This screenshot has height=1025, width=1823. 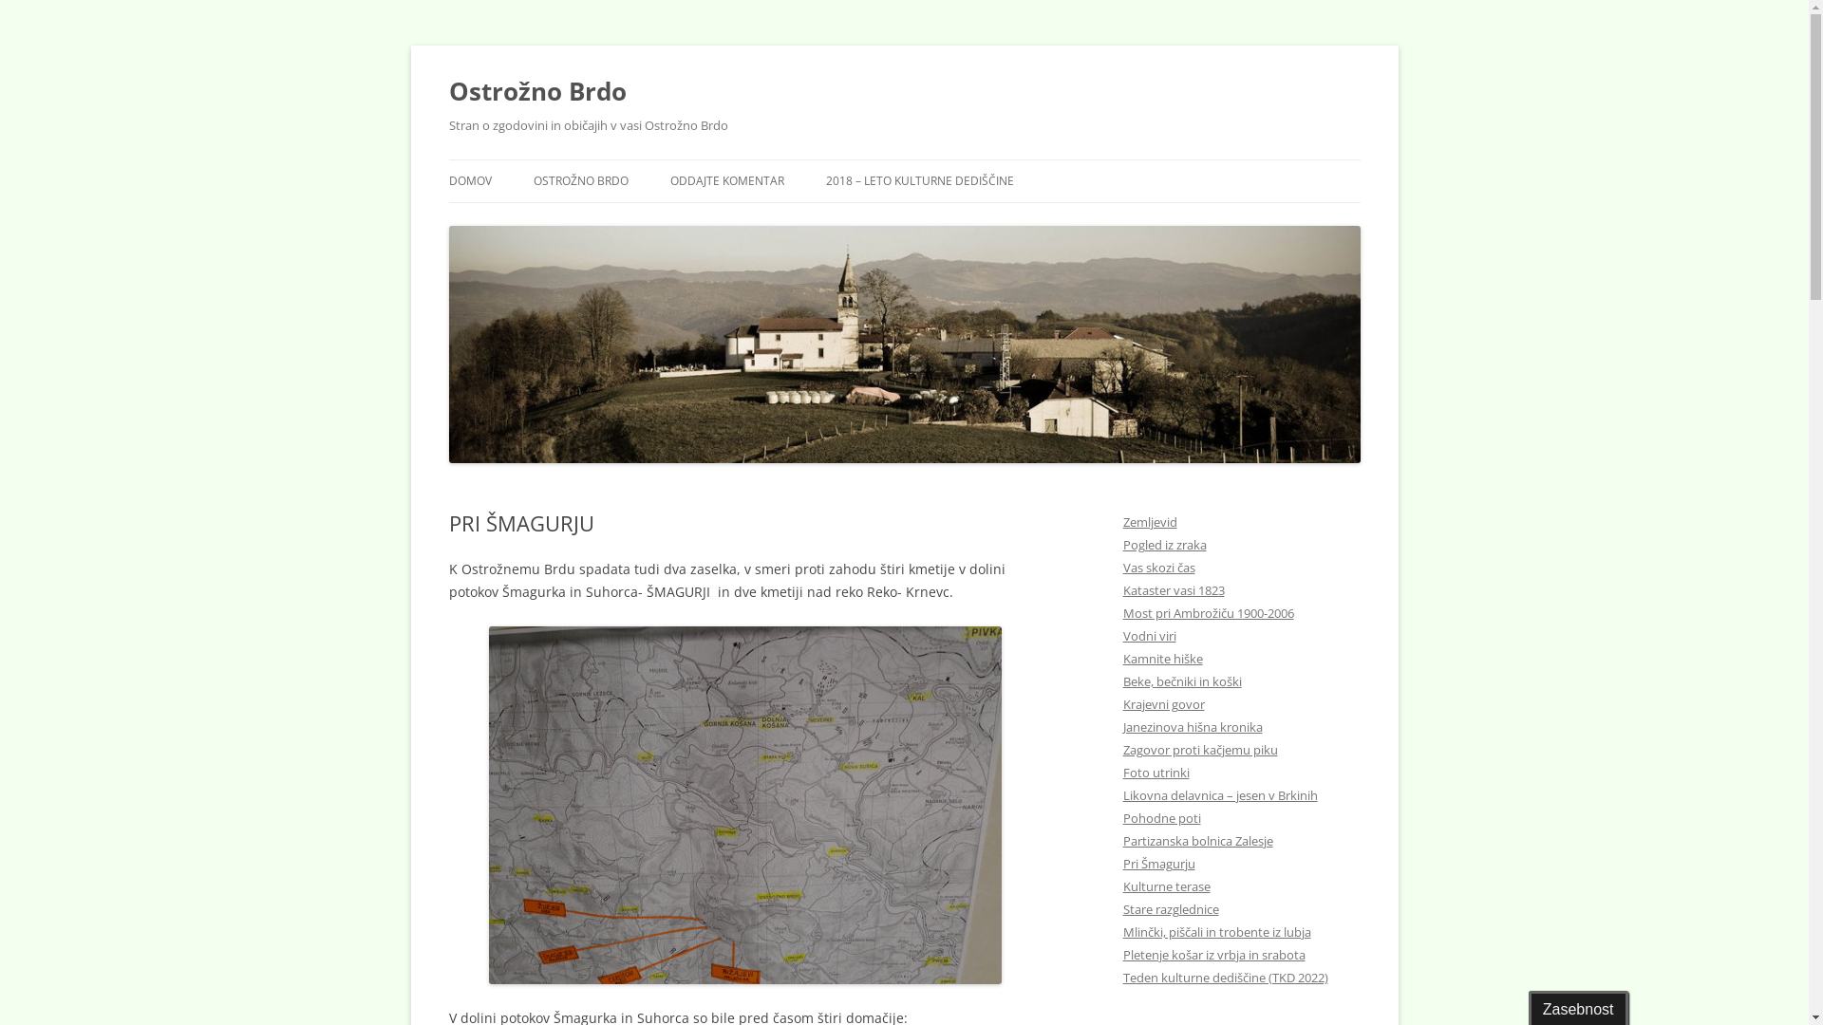 I want to click on Vodni viri, so click(x=1149, y=636).